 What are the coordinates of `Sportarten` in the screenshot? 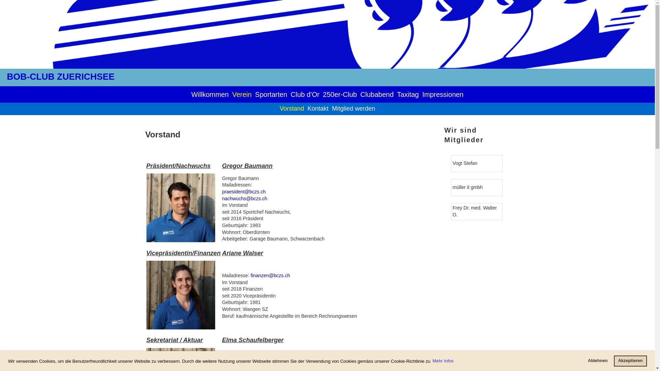 It's located at (271, 94).